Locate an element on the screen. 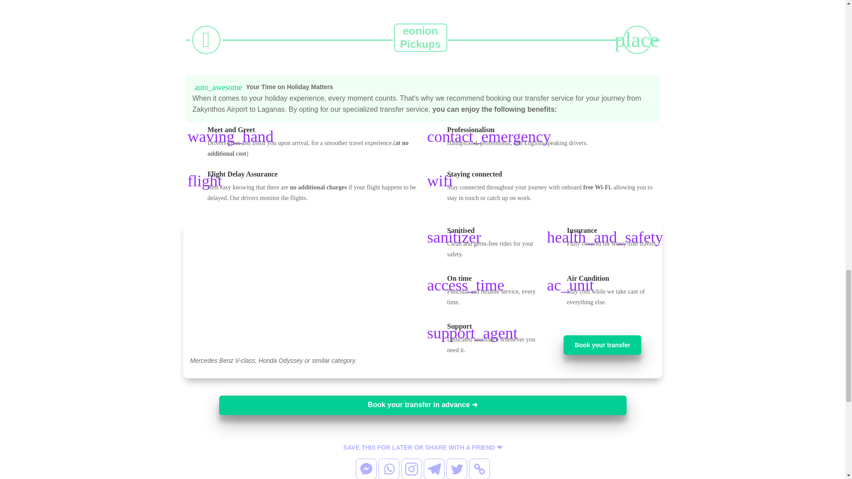  Telegram is located at coordinates (434, 468).